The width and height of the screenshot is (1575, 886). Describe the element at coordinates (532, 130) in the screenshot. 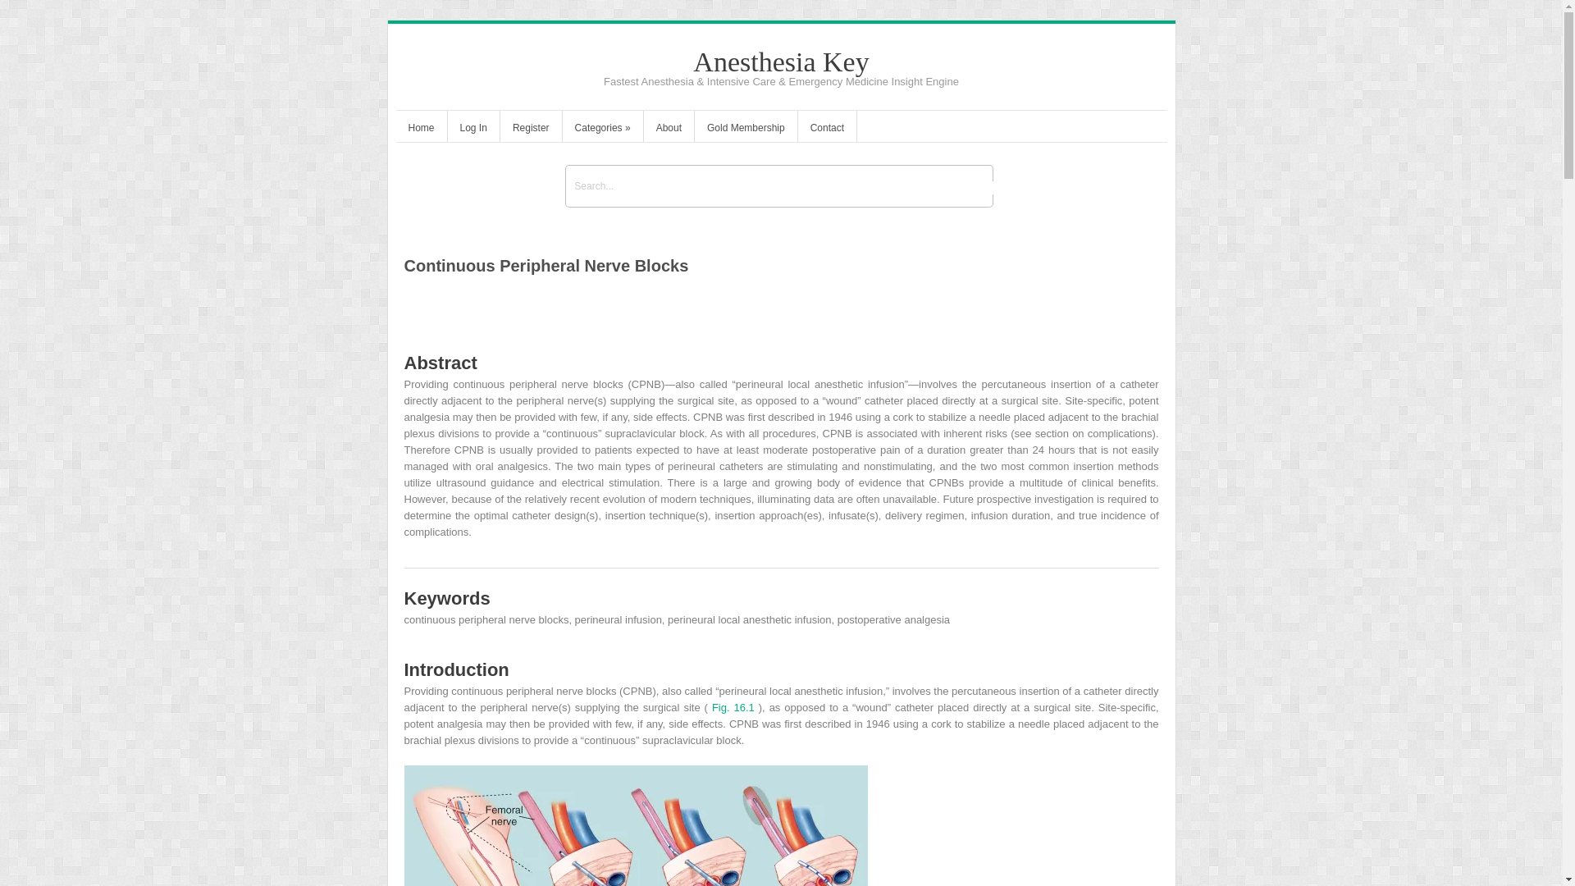

I see `Register` at that location.